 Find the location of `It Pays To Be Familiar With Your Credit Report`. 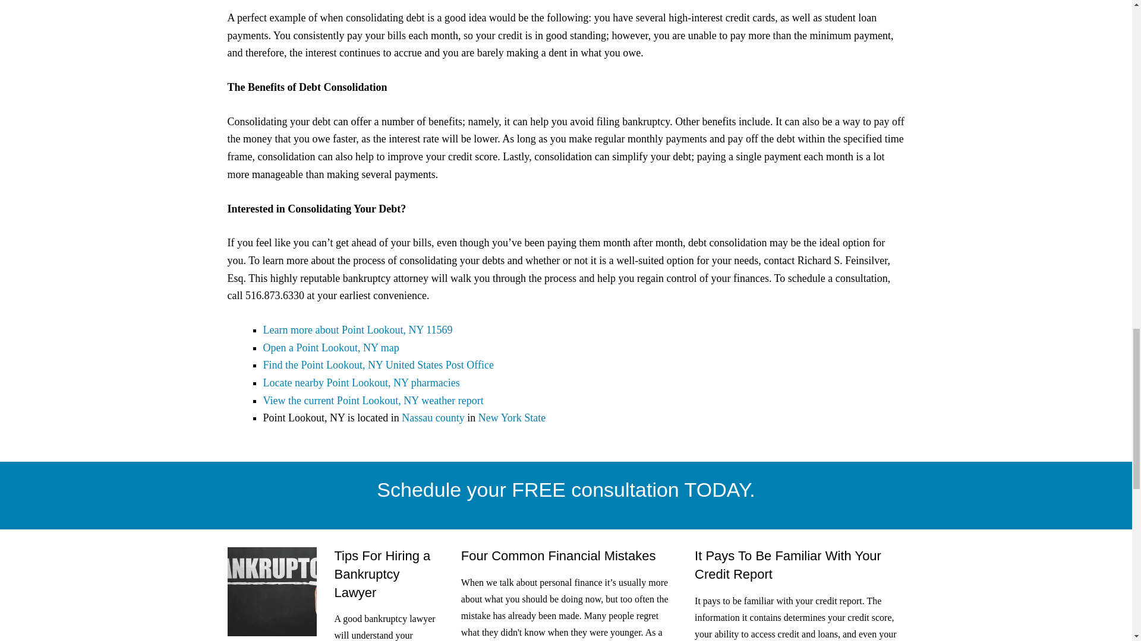

It Pays To Be Familiar With Your Credit Report is located at coordinates (788, 565).